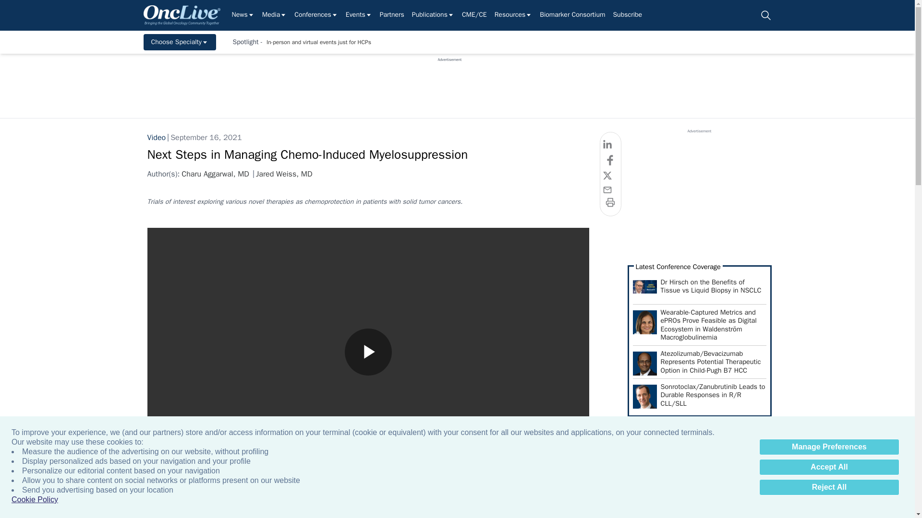  I want to click on Manage Preferences, so click(829, 447).